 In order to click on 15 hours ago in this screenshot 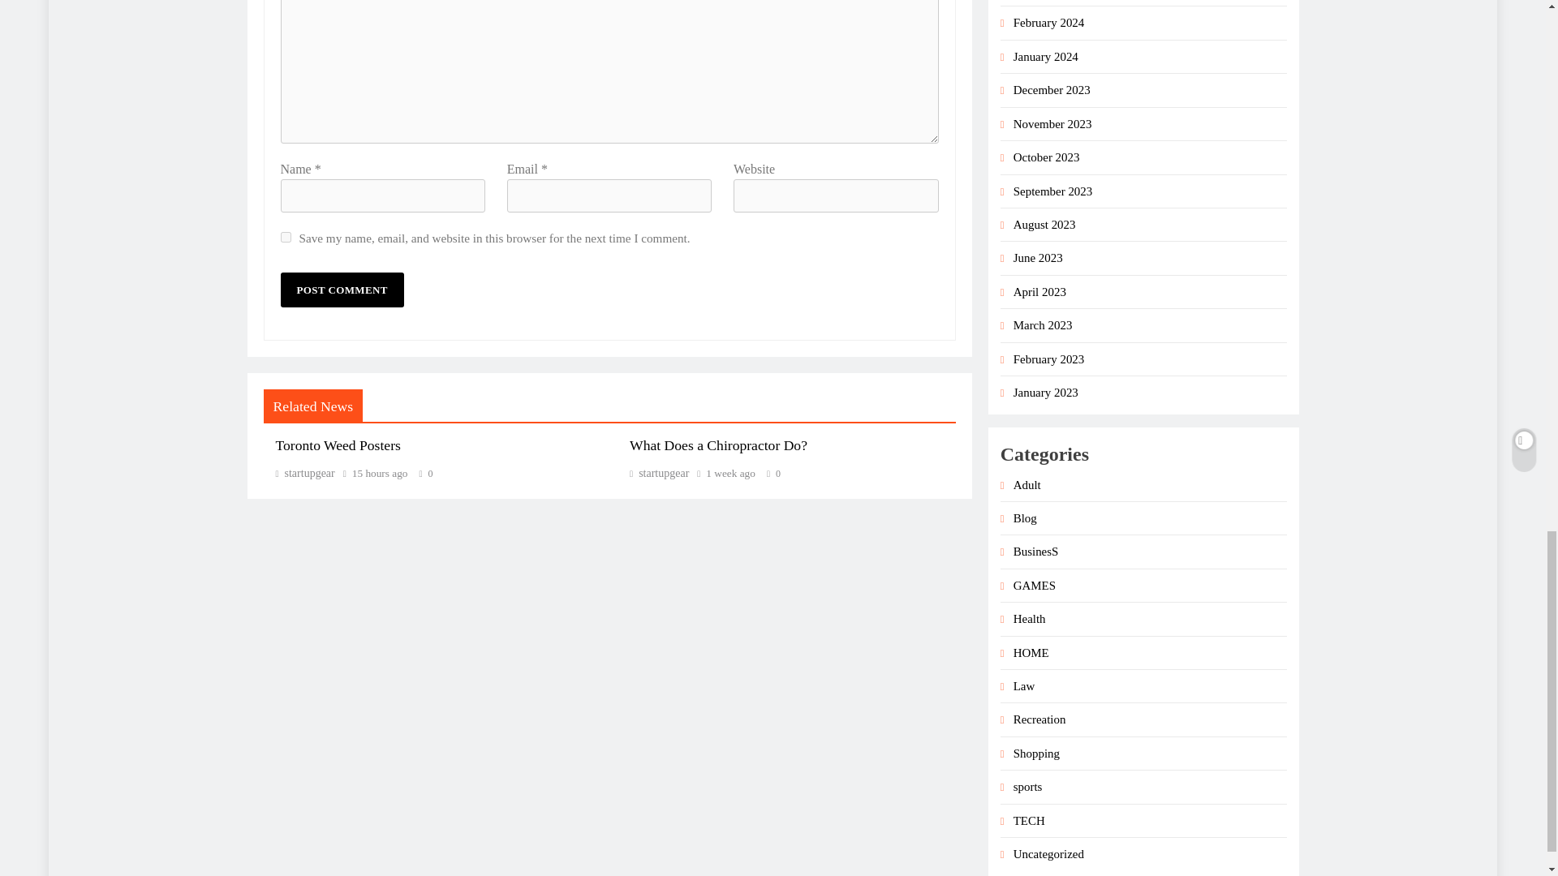, I will do `click(380, 473)`.